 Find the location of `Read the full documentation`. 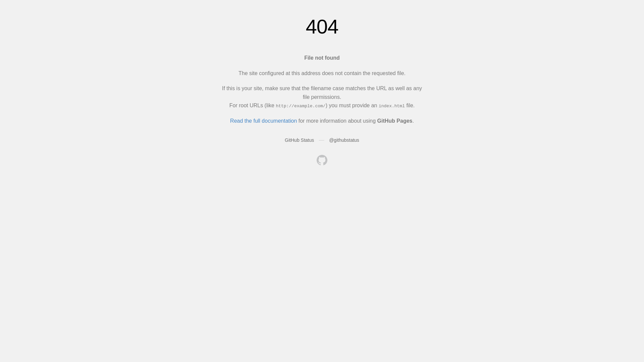

Read the full documentation is located at coordinates (264, 121).